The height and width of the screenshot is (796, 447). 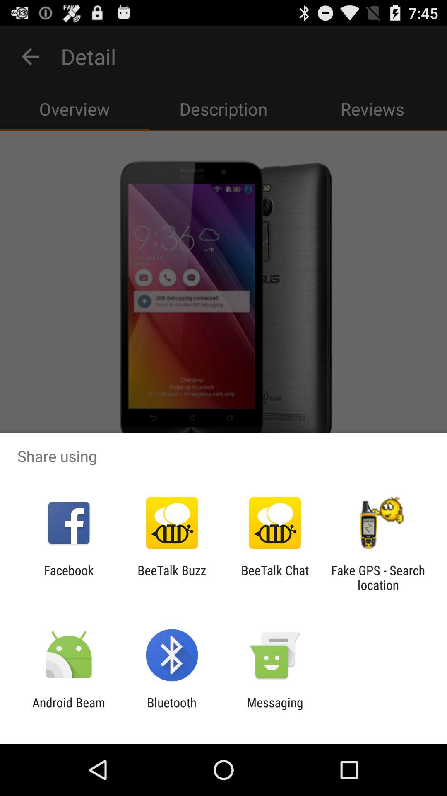 What do you see at coordinates (378, 578) in the screenshot?
I see `turn off the item next to the beetalk chat item` at bounding box center [378, 578].